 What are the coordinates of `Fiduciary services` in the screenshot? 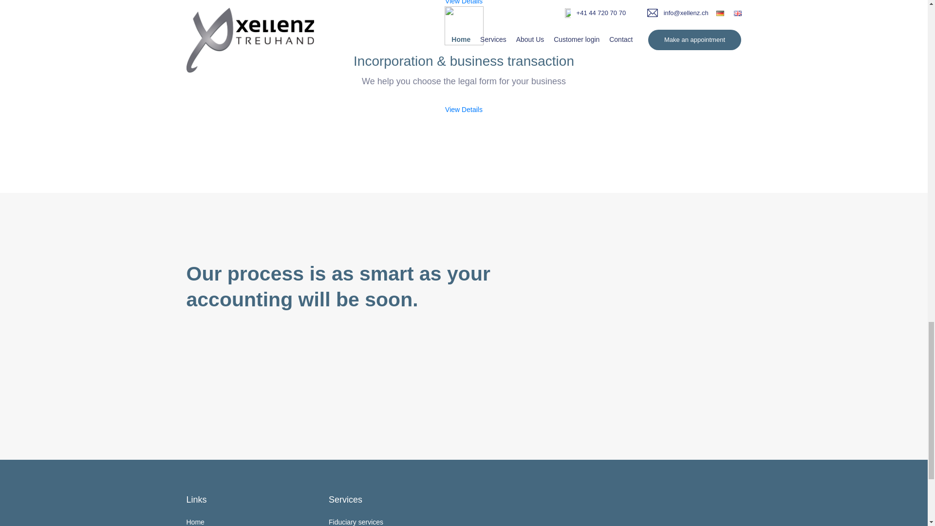 It's located at (356, 522).